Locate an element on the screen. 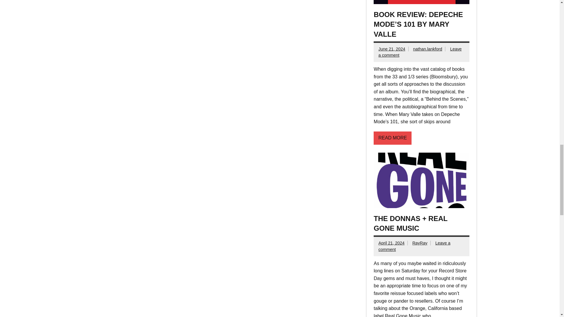  View all posts by nathan.lankford is located at coordinates (427, 49).